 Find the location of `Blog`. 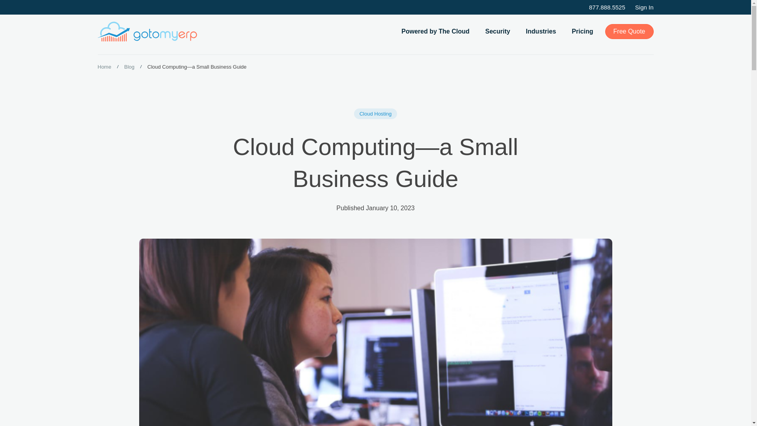

Blog is located at coordinates (129, 67).